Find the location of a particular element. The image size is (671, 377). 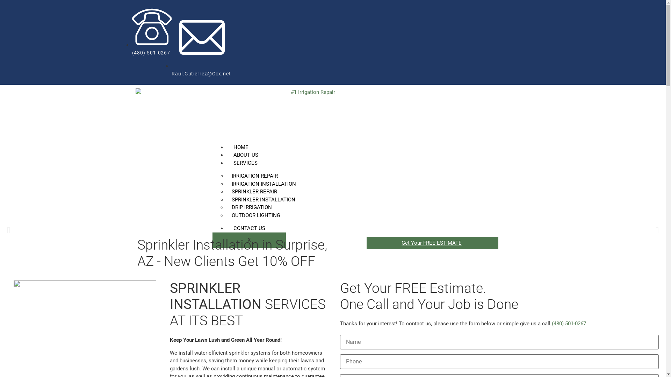

HOME is located at coordinates (241, 147).